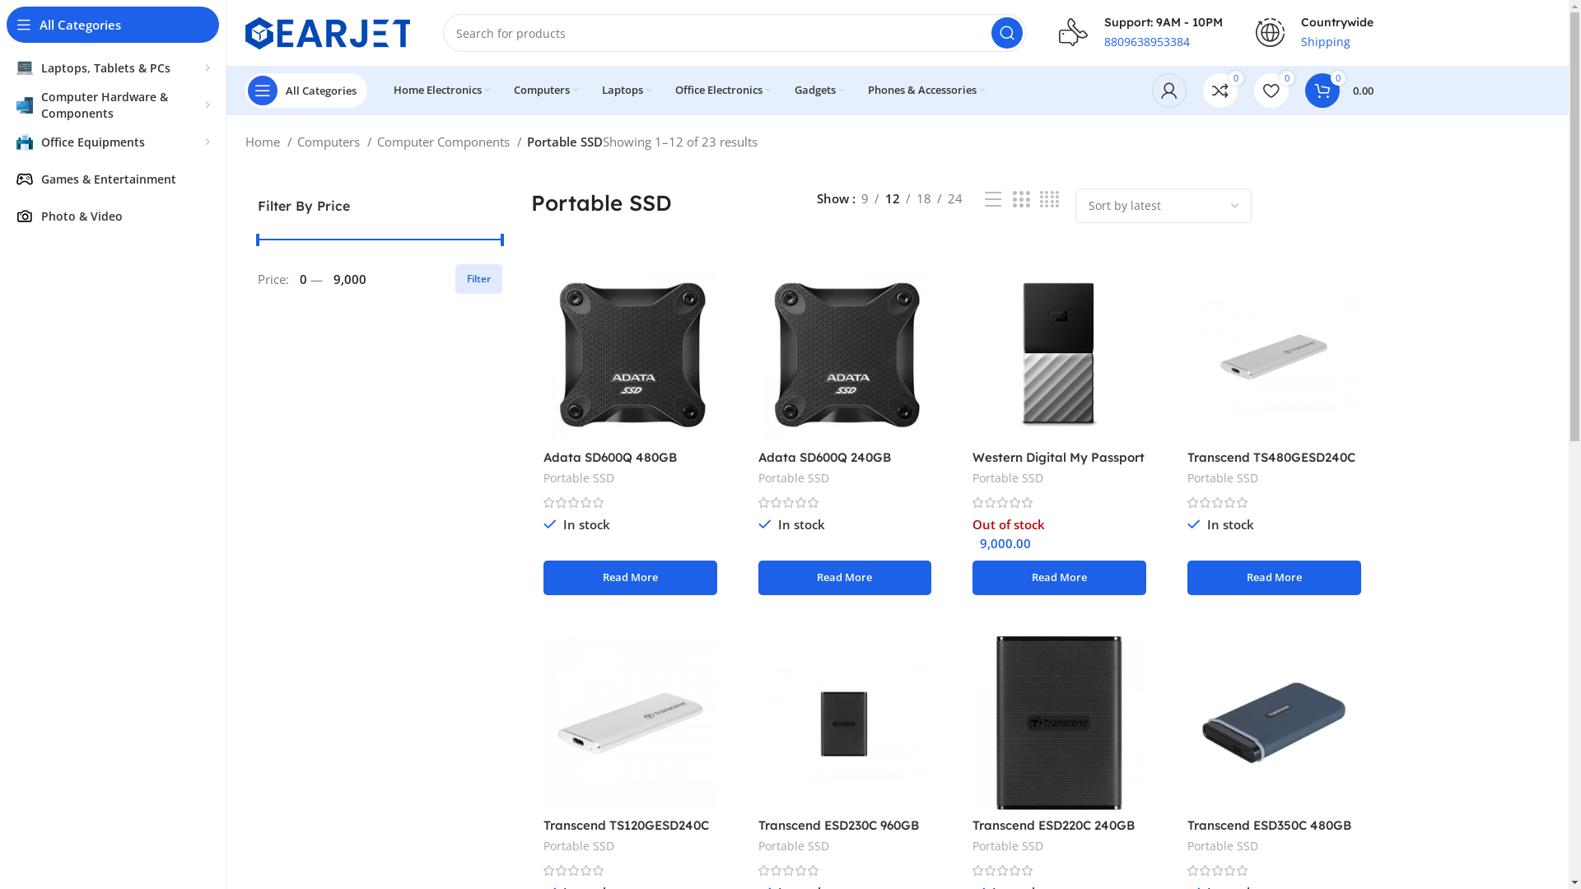 The image size is (1581, 889). I want to click on Transcend ESD230C 960GB USB 3.1 Gen-2 Type-C Portable SSD, so click(838, 840).